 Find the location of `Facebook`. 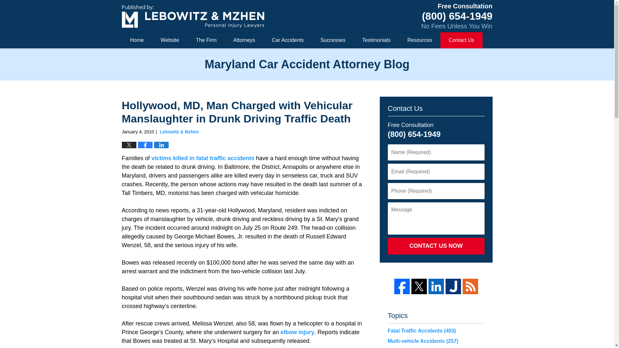

Facebook is located at coordinates (401, 286).